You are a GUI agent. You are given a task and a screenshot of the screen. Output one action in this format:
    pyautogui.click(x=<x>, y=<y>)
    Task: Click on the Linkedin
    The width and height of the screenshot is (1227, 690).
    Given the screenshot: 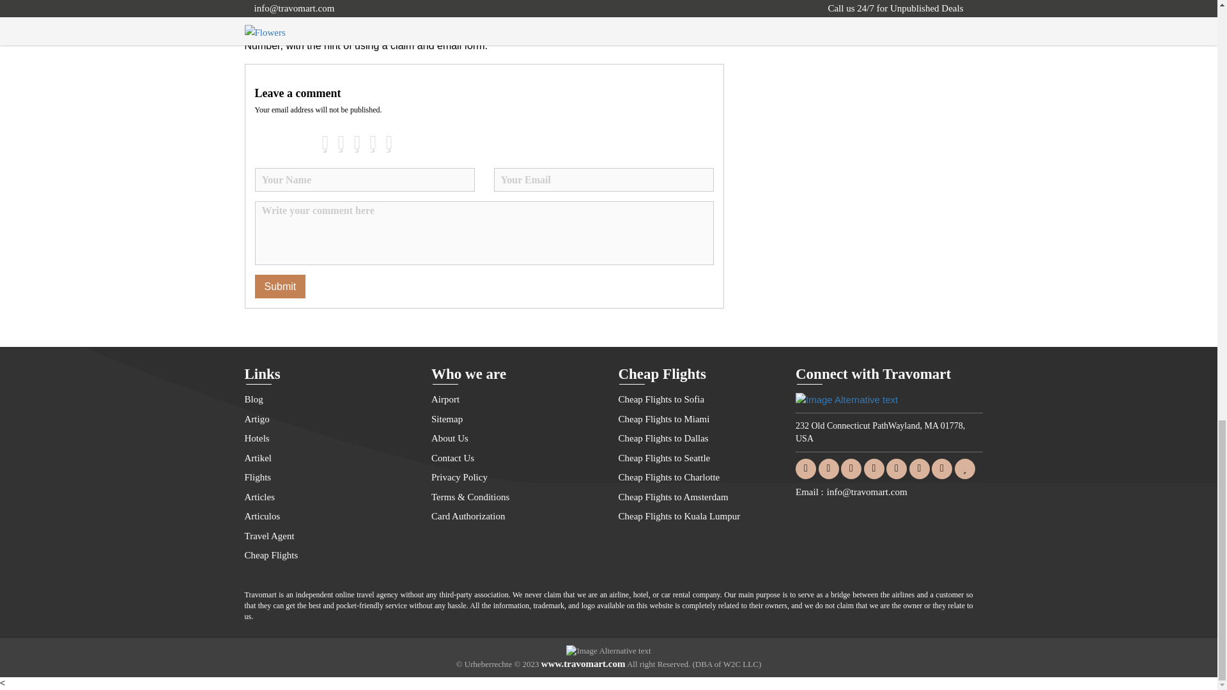 What is the action you would take?
    pyautogui.click(x=874, y=468)
    